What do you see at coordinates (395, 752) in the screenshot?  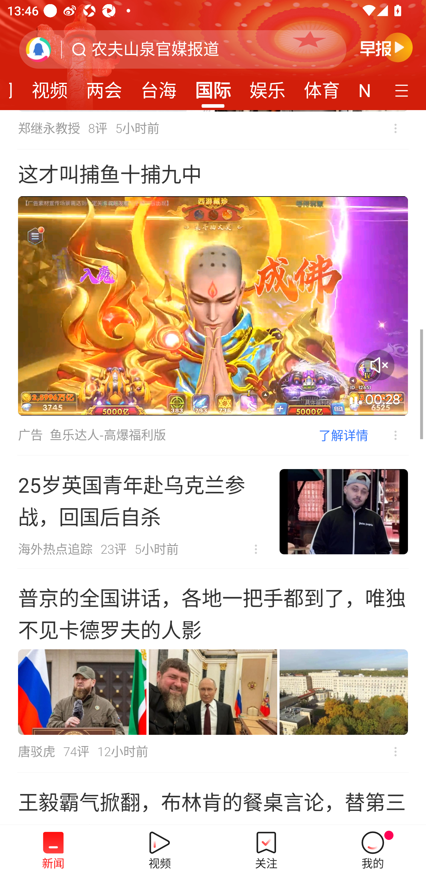 I see ` 不感兴趣` at bounding box center [395, 752].